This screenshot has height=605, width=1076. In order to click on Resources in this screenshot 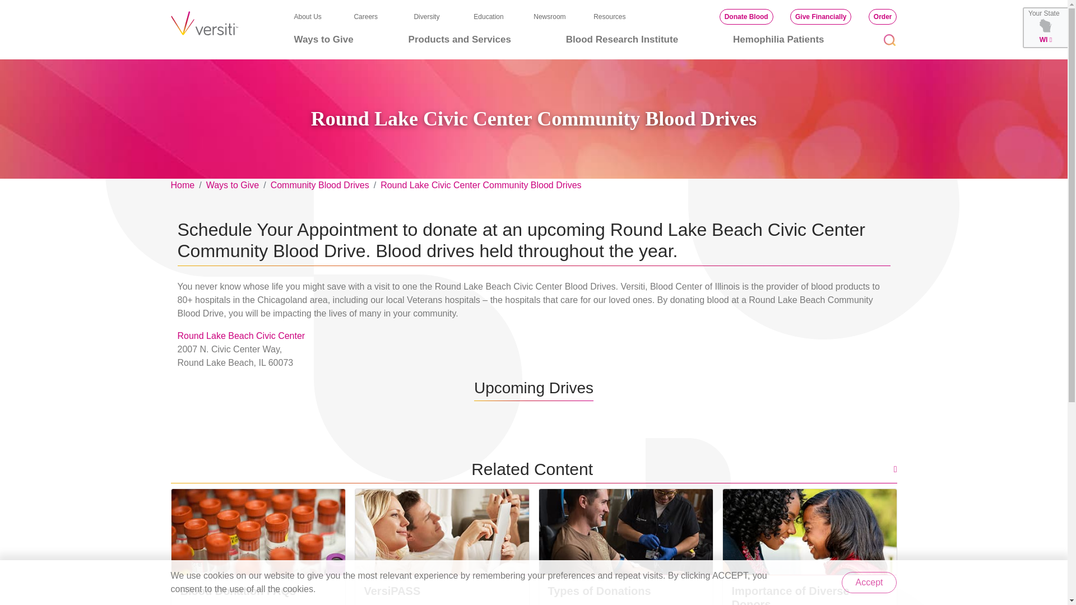, I will do `click(609, 16)`.